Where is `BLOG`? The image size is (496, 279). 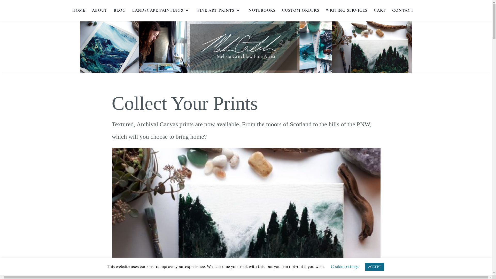 BLOG is located at coordinates (120, 11).